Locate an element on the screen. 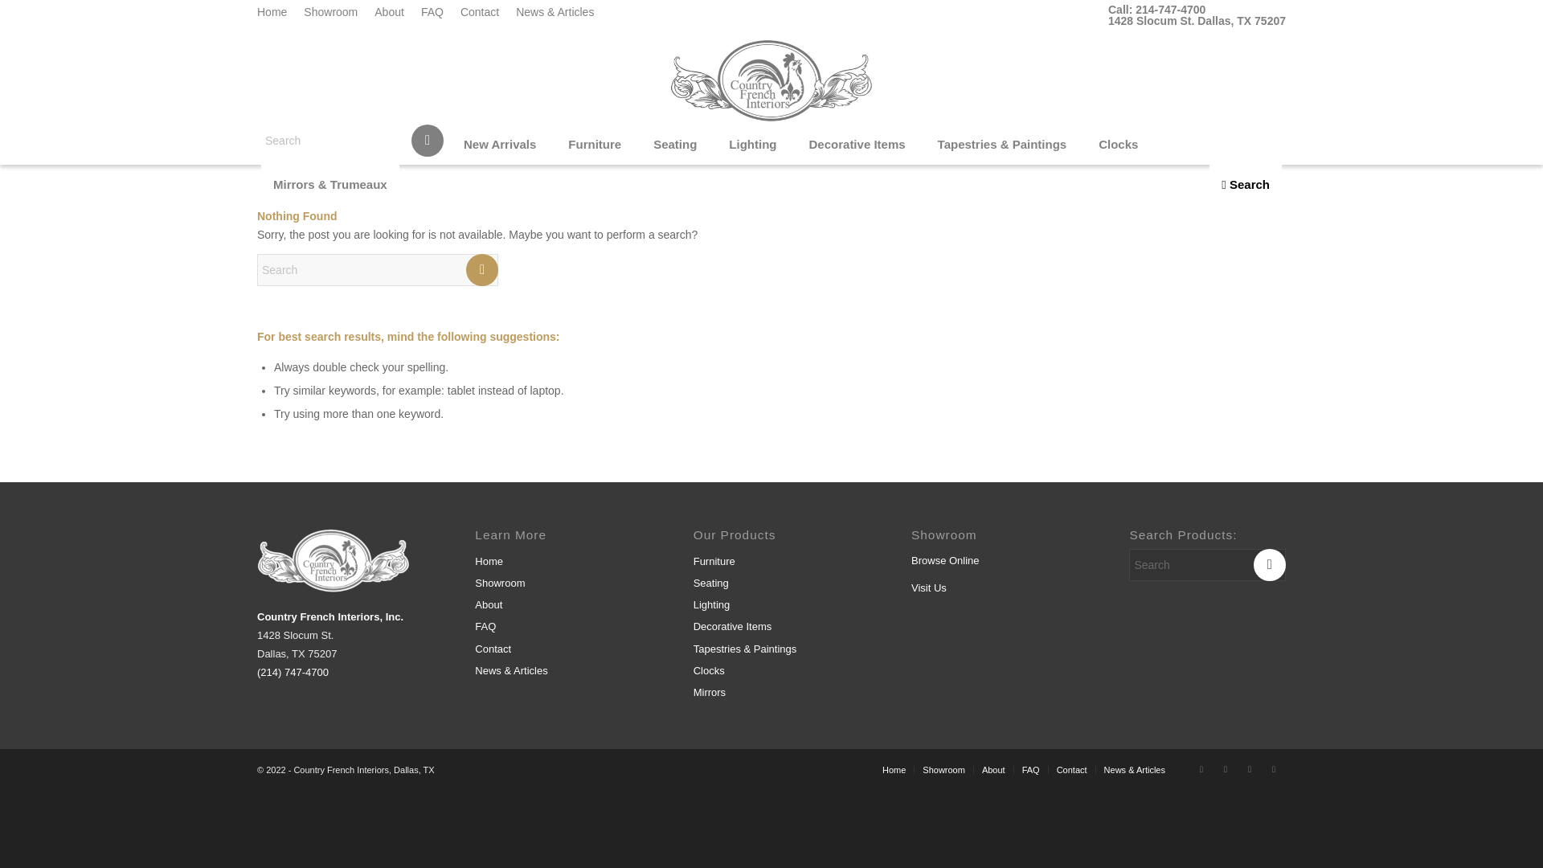 The image size is (1543, 868). Furniture is located at coordinates (594, 145).